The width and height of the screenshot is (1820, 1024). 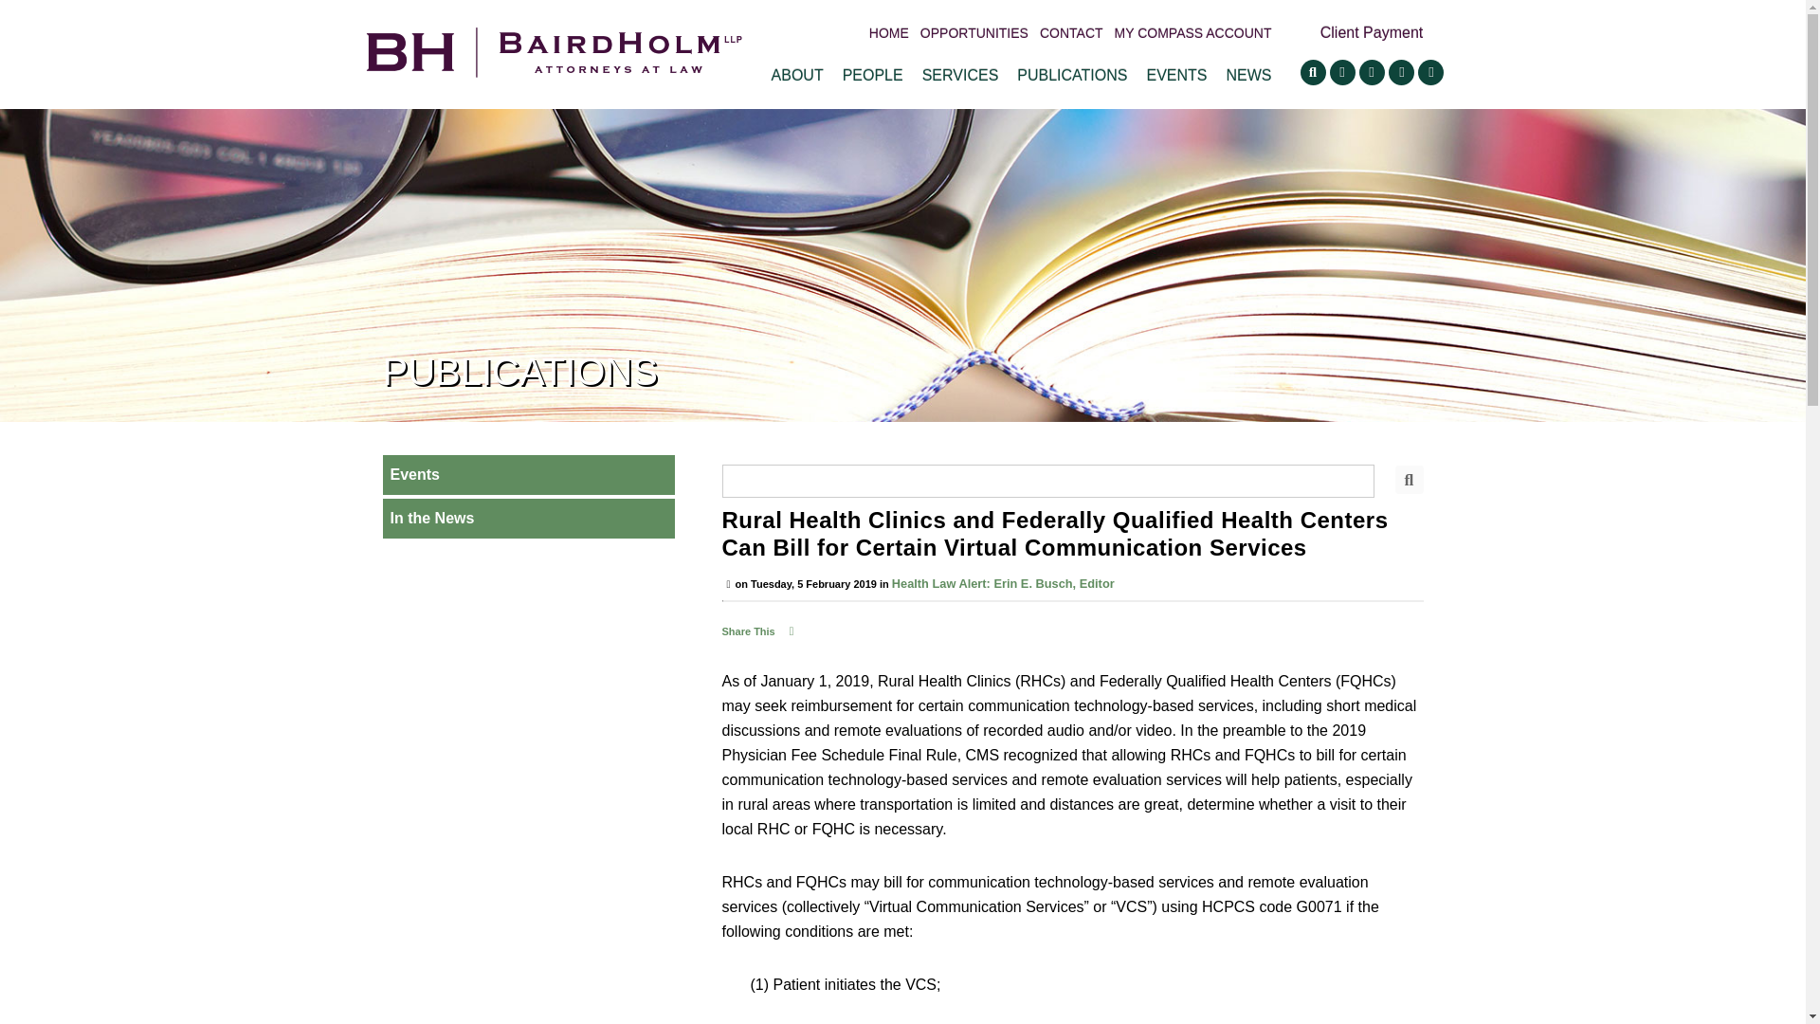 What do you see at coordinates (872, 75) in the screenshot?
I see `PEOPLE` at bounding box center [872, 75].